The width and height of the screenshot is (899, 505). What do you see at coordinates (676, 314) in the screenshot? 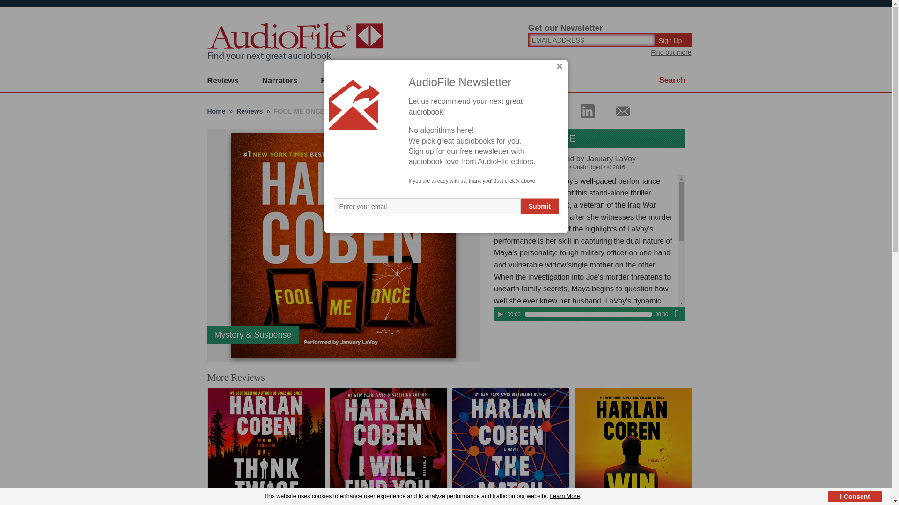
I see `Mute Toggle` at bounding box center [676, 314].